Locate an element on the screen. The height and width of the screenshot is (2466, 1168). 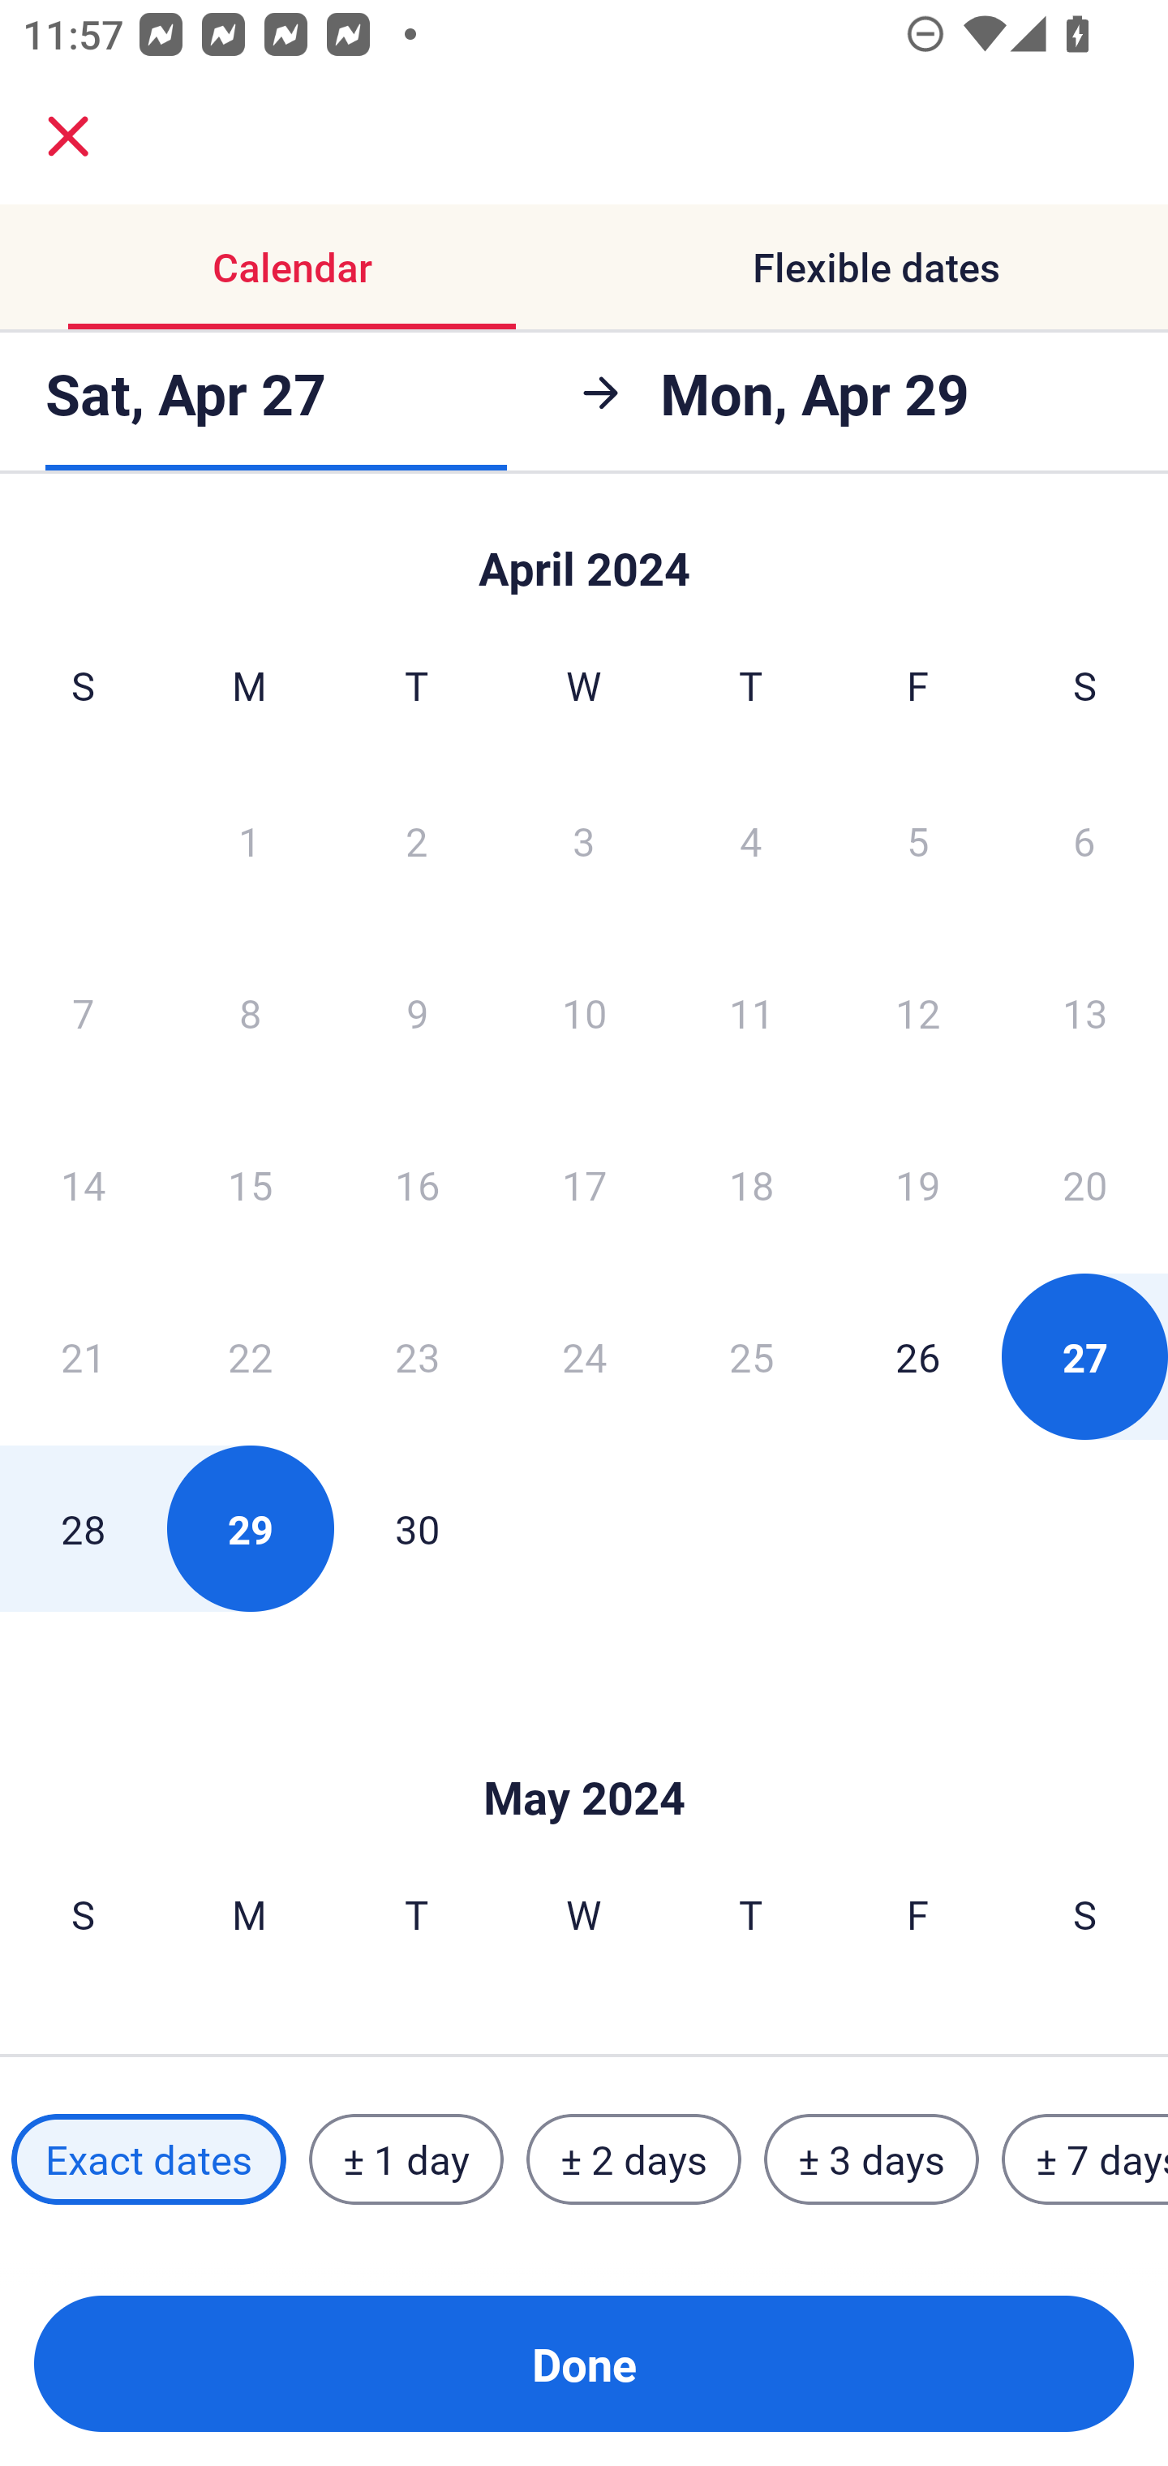
± 1 day is located at coordinates (406, 2159).